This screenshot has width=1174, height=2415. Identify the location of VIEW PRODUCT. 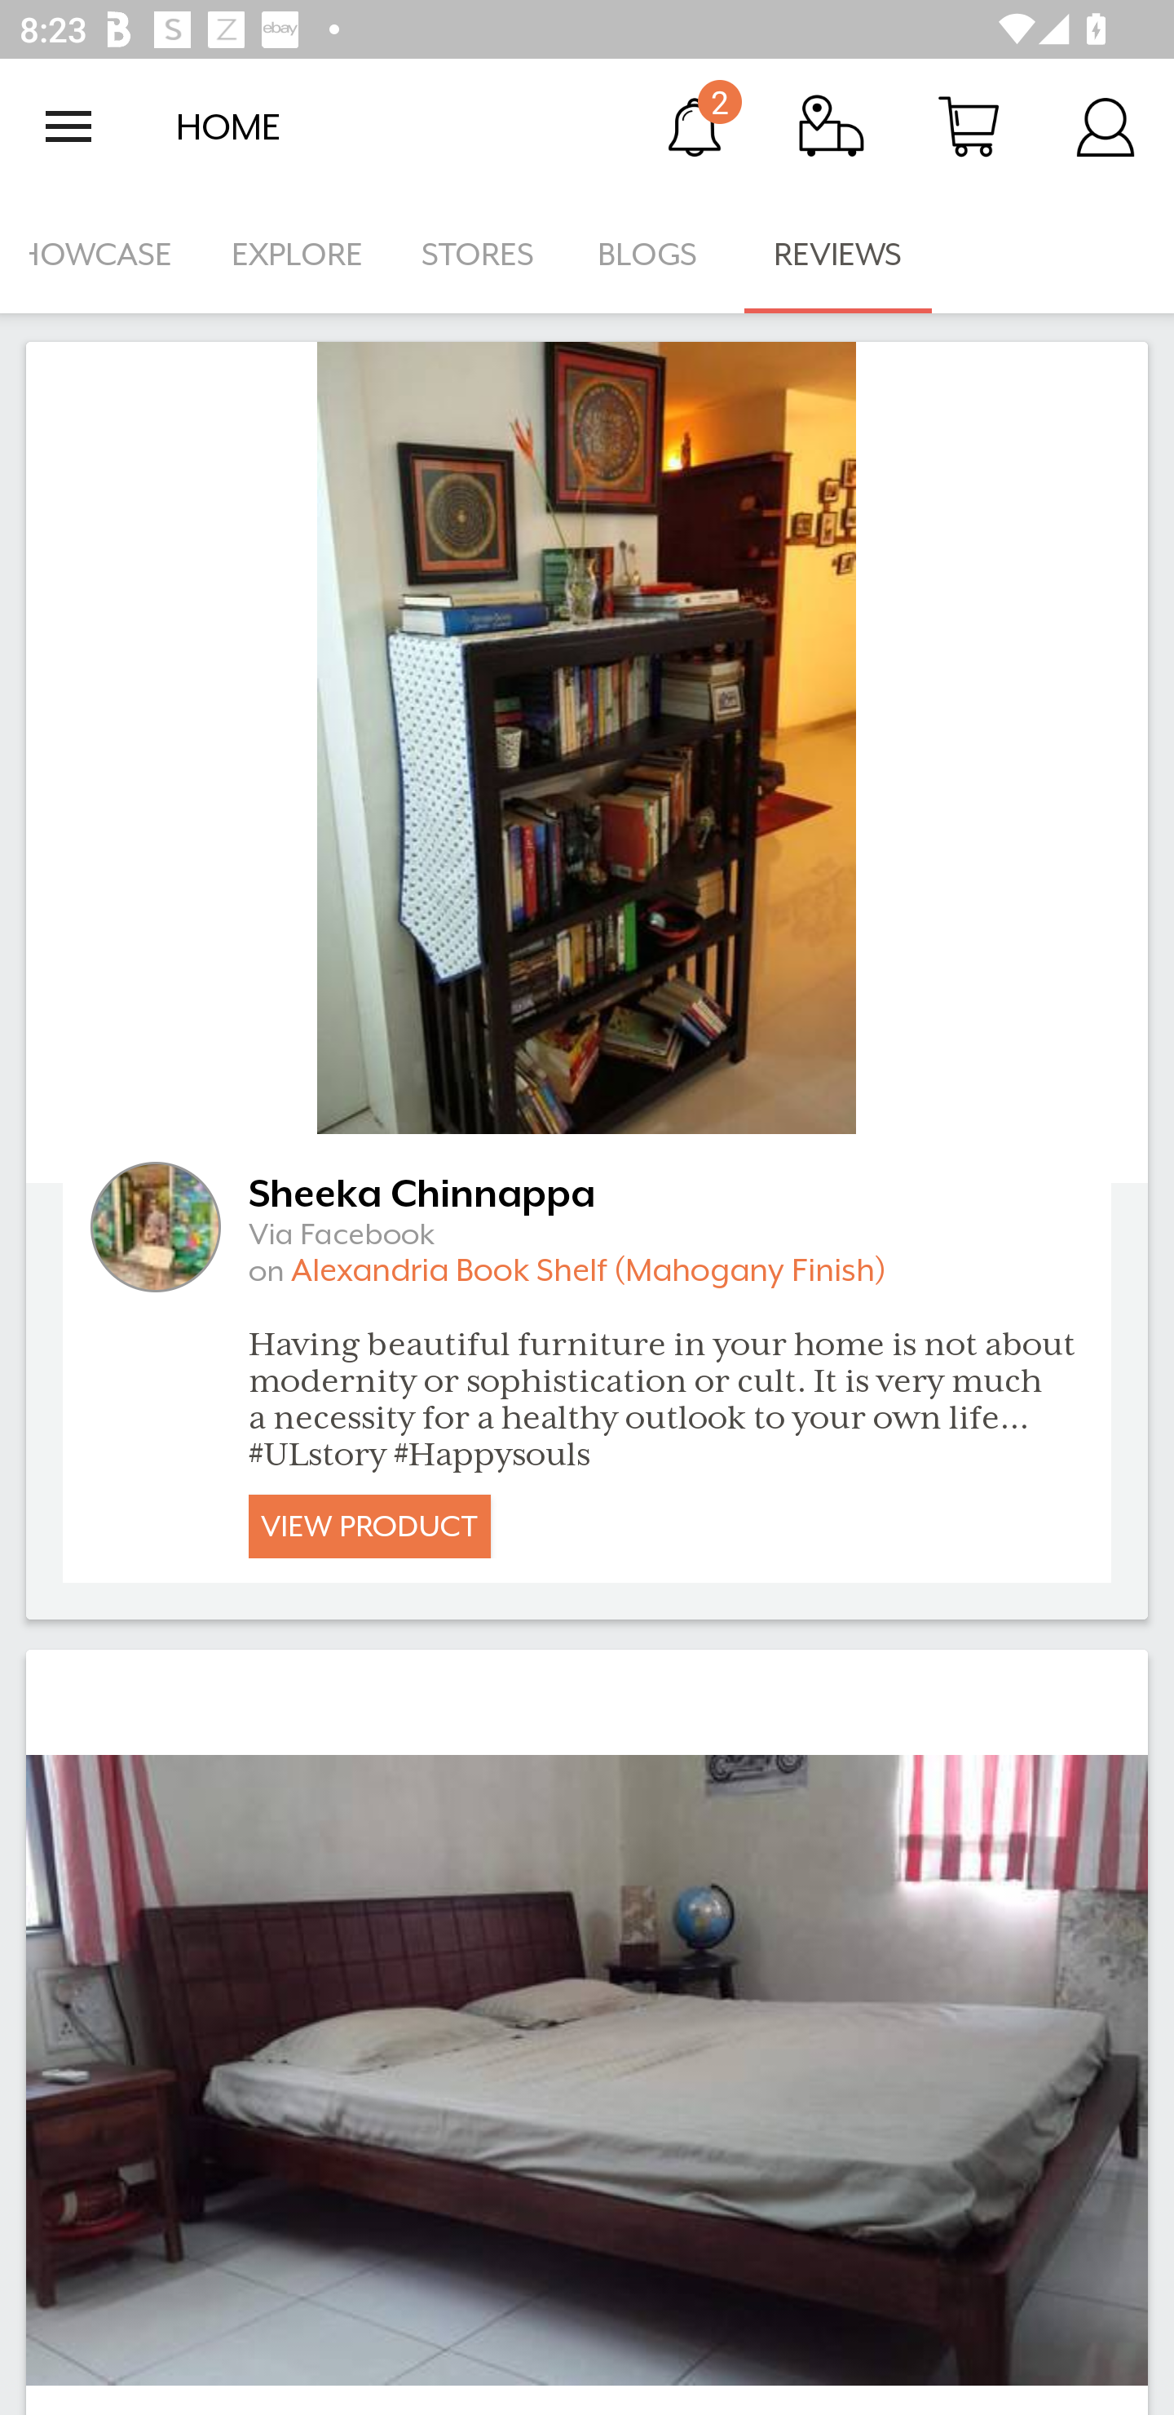
(369, 1526).